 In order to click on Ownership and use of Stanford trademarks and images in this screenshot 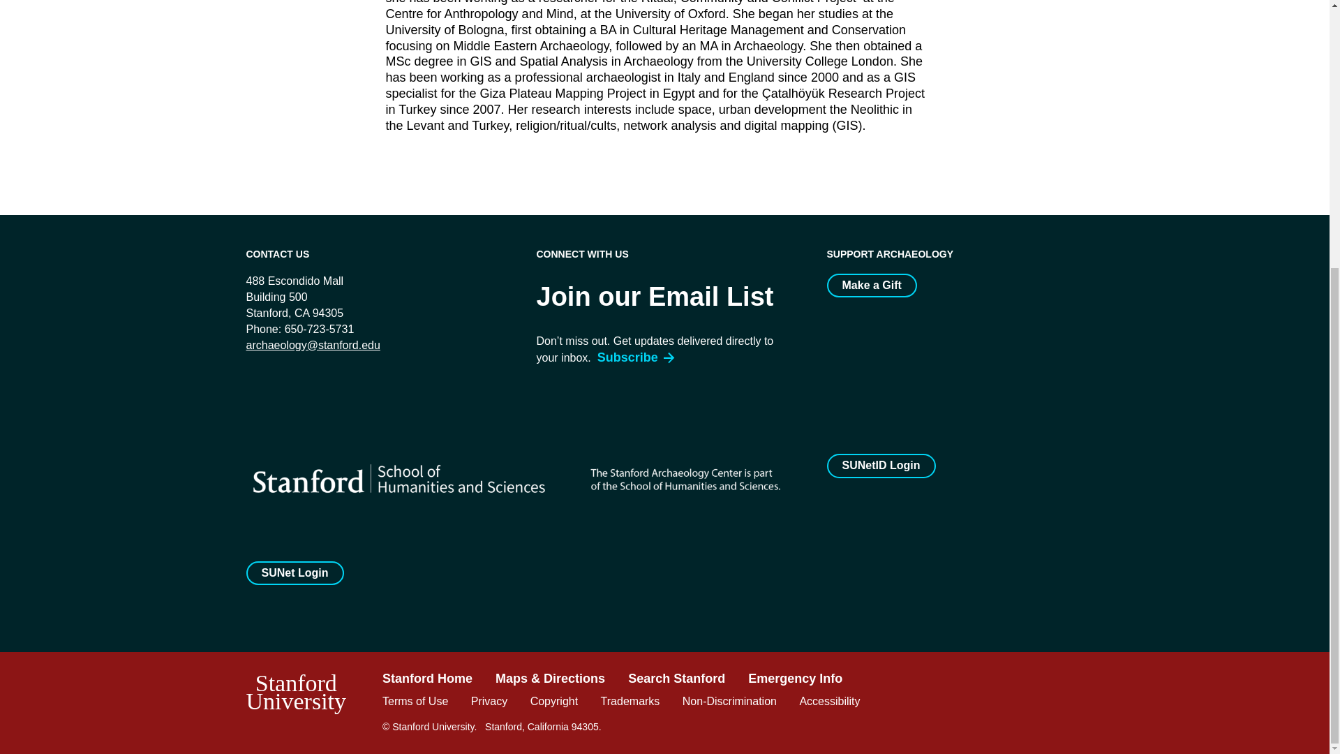, I will do `click(630, 701)`.